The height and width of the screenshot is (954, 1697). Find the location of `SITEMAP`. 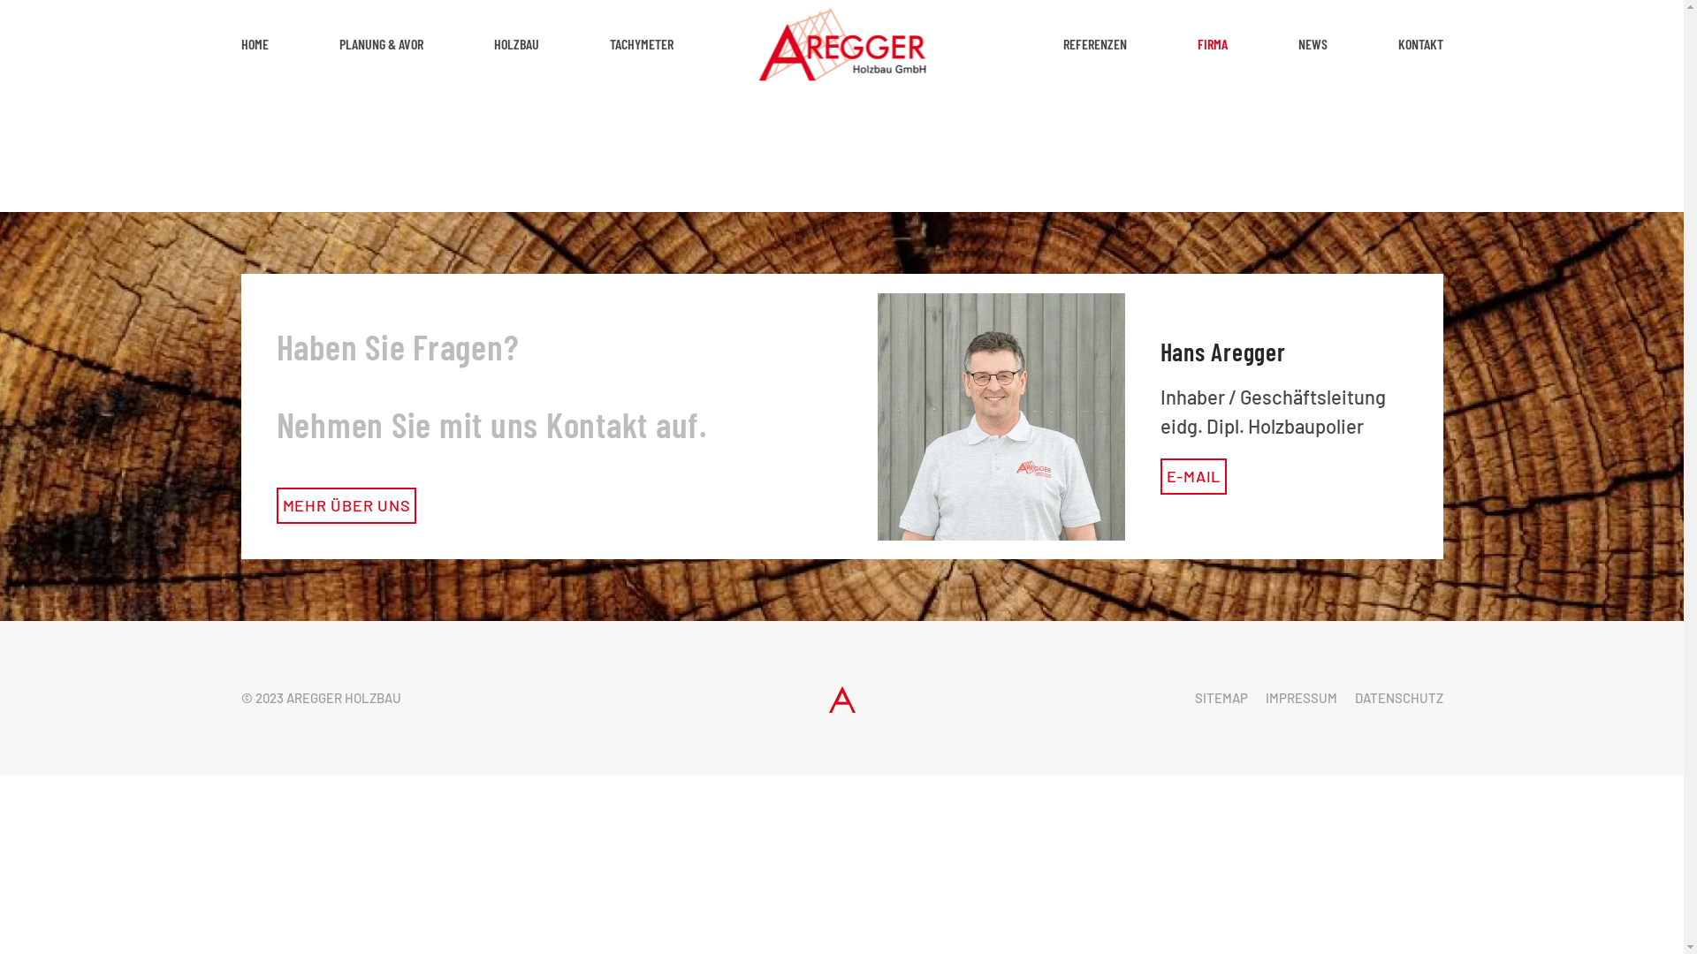

SITEMAP is located at coordinates (1221, 698).